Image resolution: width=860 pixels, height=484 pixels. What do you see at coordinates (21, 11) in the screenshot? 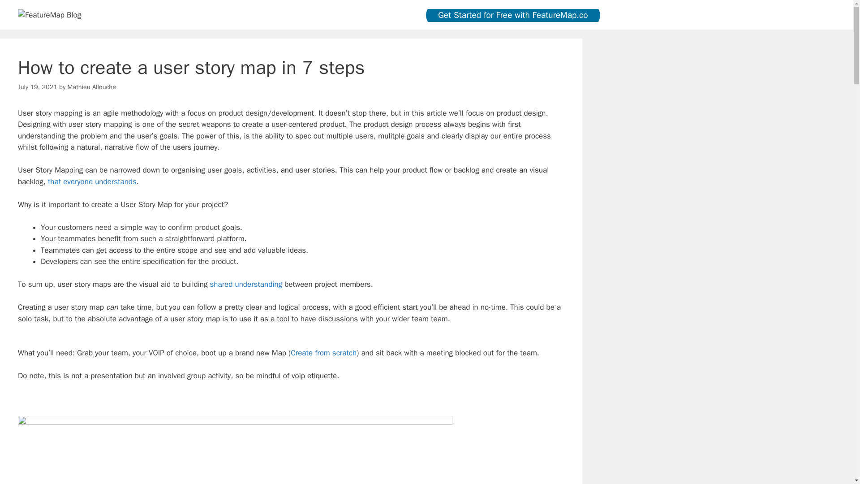
I see `Search` at bounding box center [21, 11].